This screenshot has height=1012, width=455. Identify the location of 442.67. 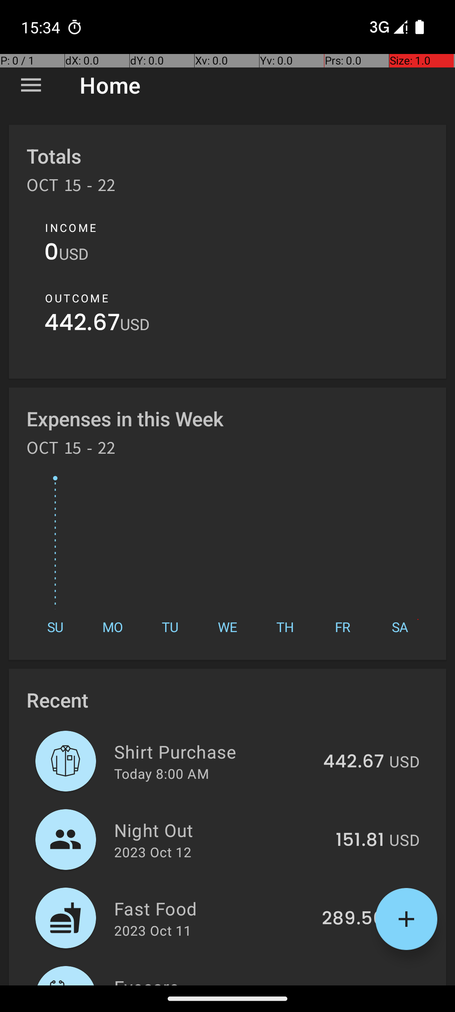
(82, 325).